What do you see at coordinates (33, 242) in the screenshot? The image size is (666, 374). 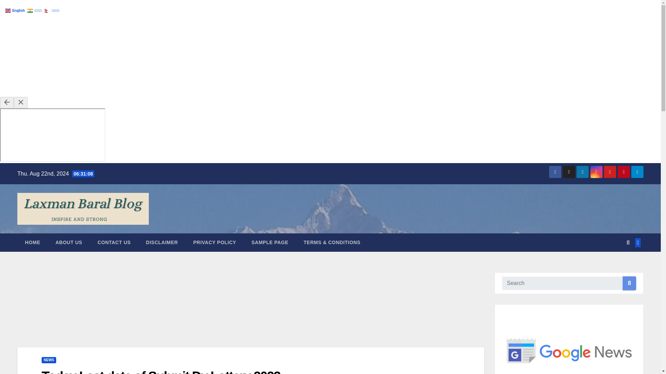 I see `Home` at bounding box center [33, 242].